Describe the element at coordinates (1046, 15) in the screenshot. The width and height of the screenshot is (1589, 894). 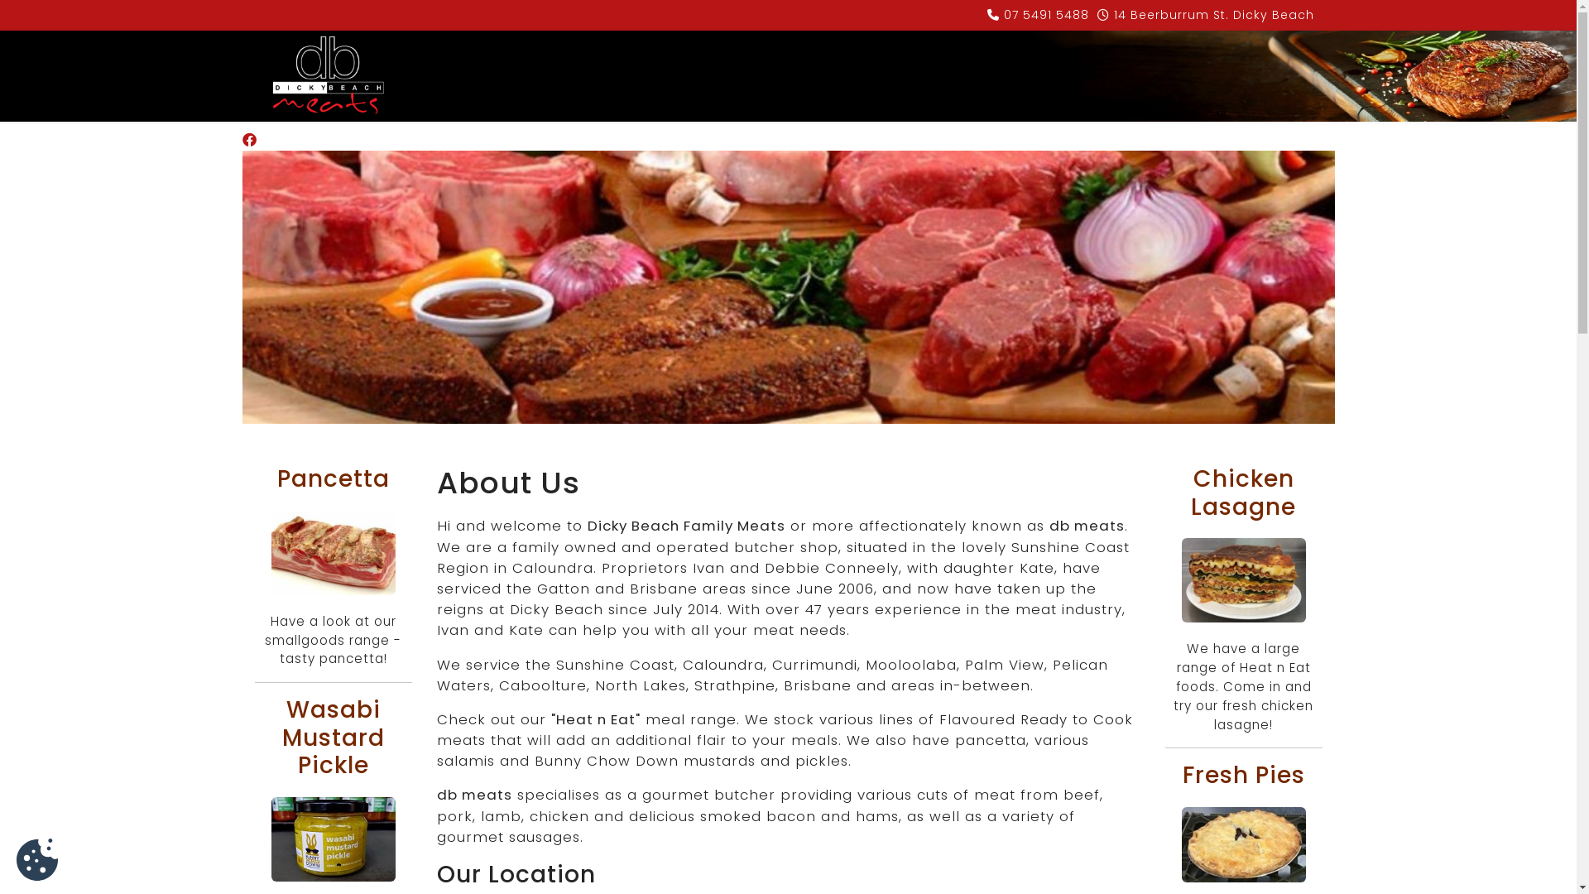
I see `07 5491 5488` at that location.